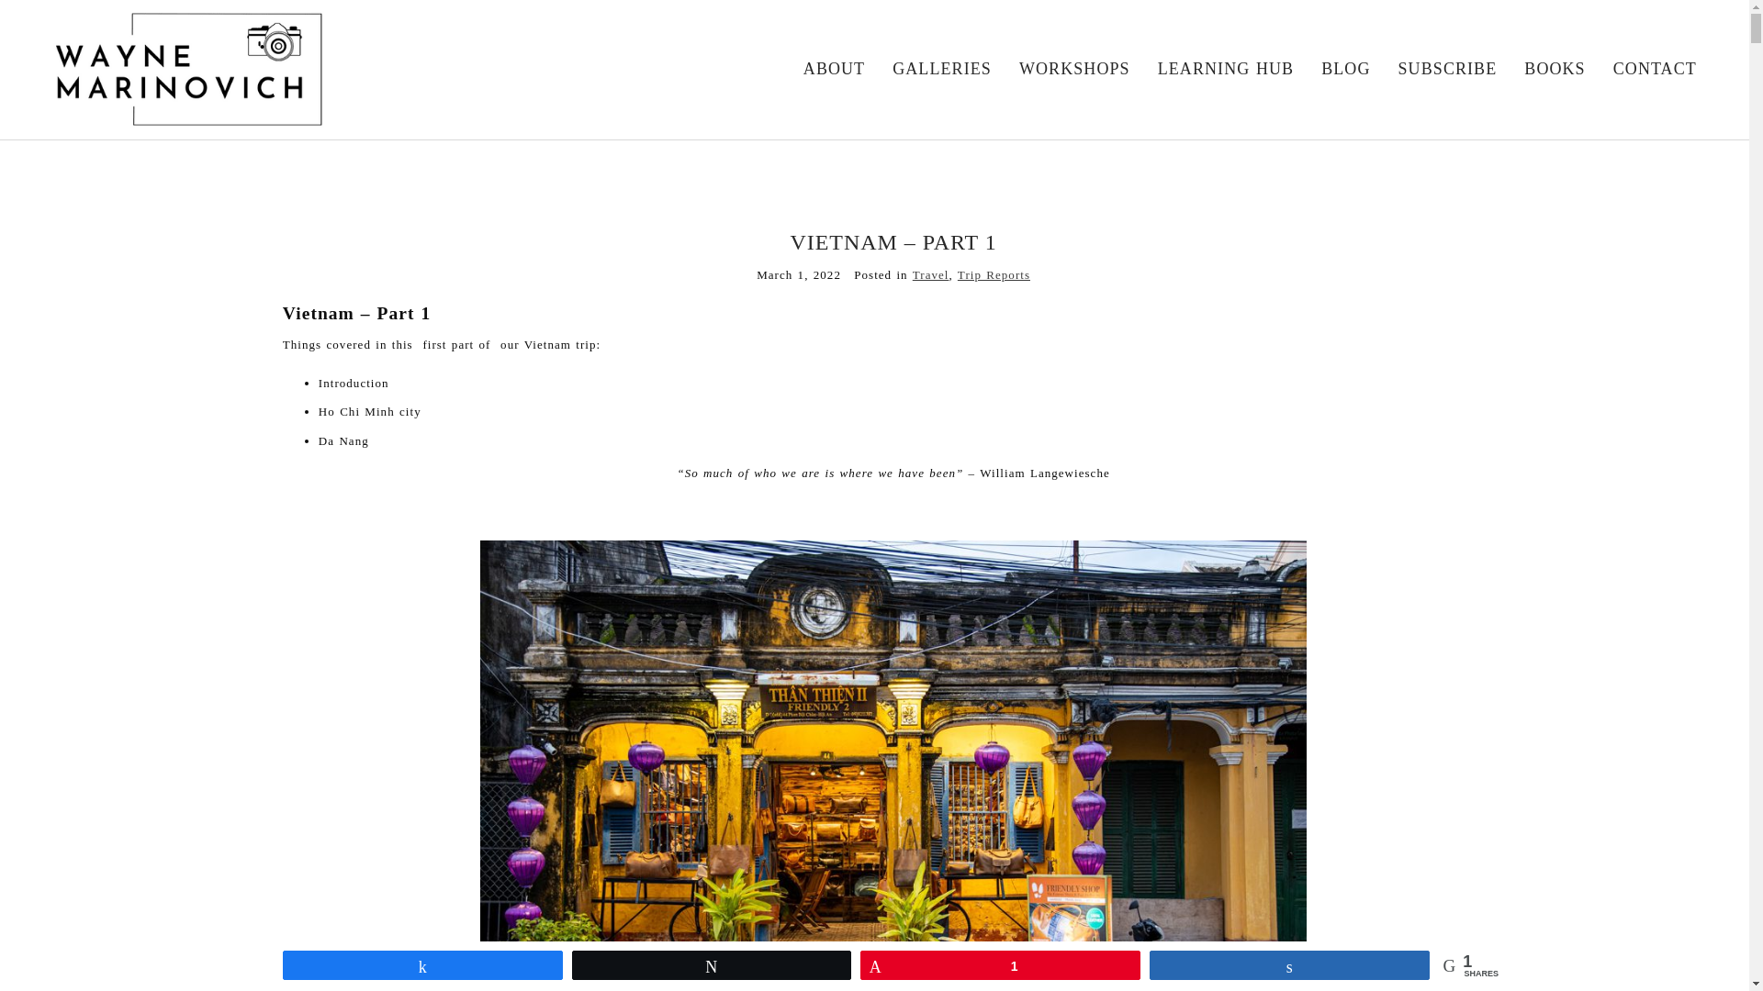  Describe the element at coordinates (1655, 68) in the screenshot. I see `CONTACT` at that location.